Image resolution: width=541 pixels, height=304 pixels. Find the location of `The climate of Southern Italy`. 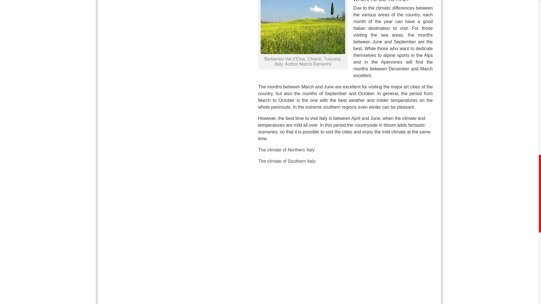

The climate of Southern Italy is located at coordinates (287, 161).